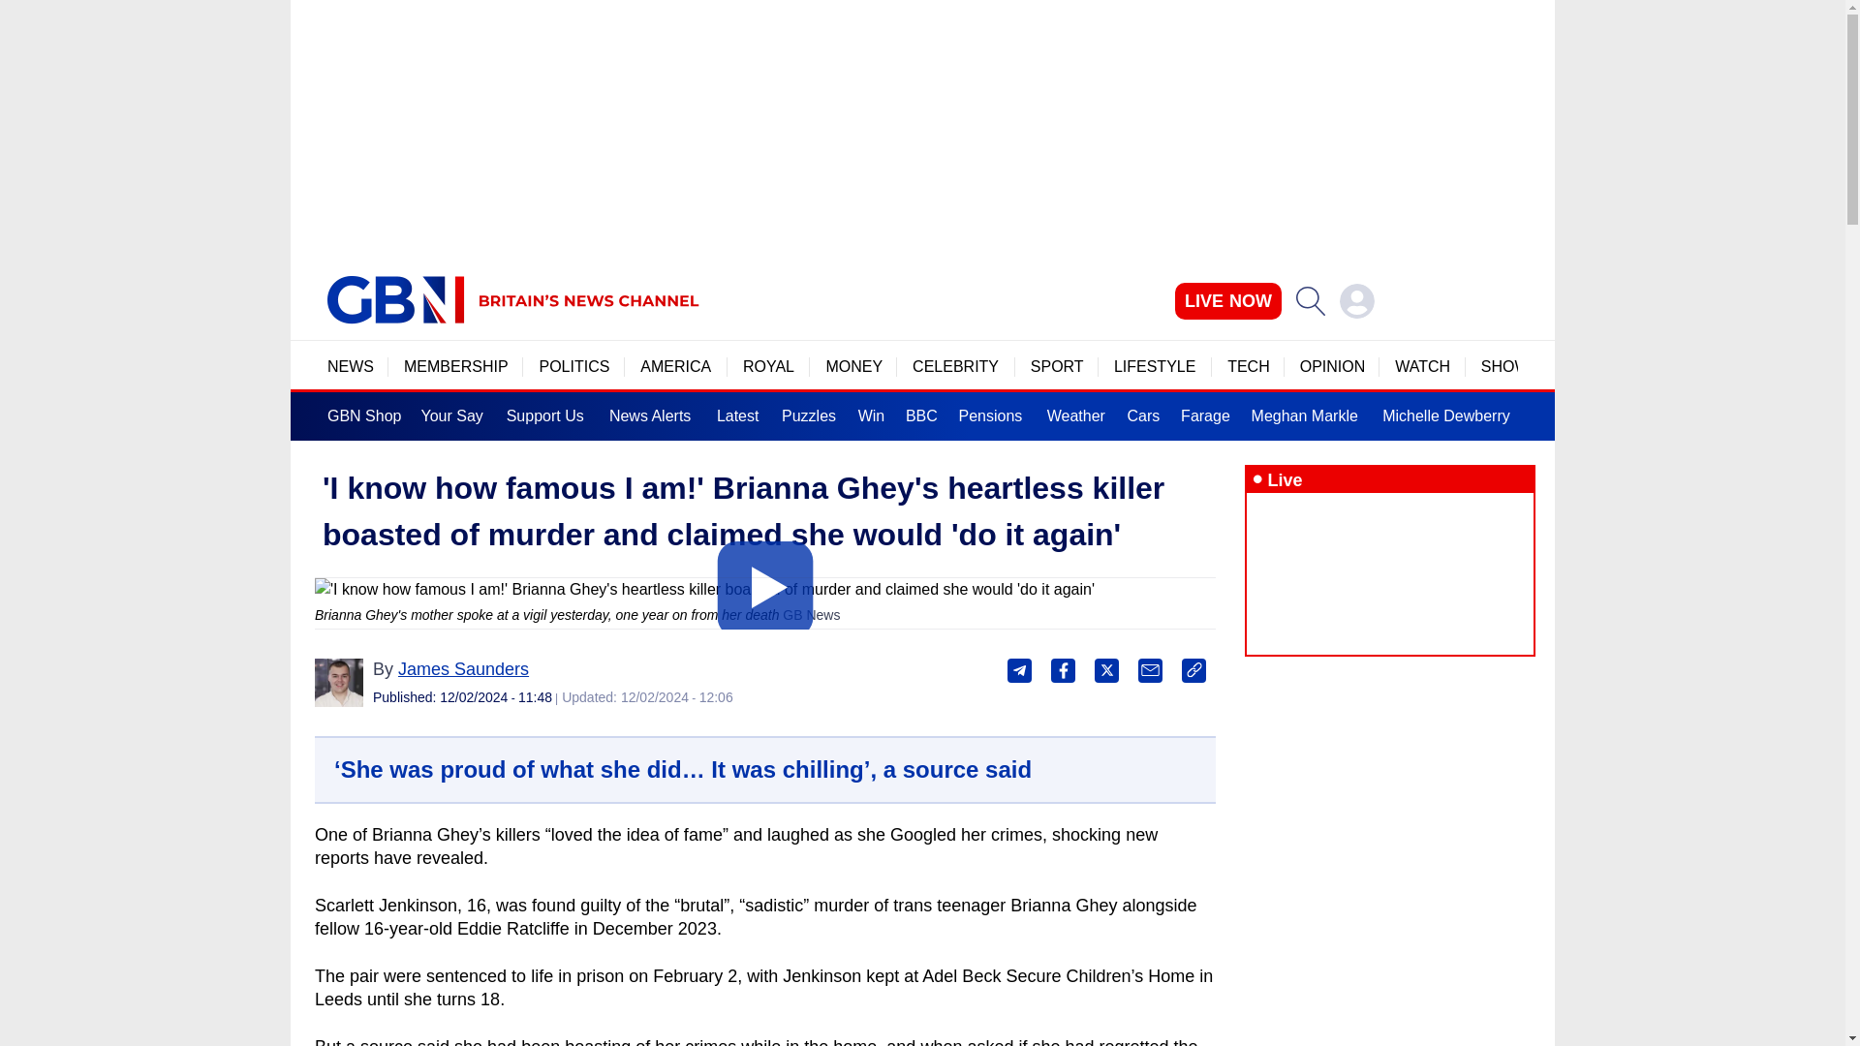 This screenshot has height=1046, width=1860. Describe the element at coordinates (573, 366) in the screenshot. I see `POLITICS` at that location.